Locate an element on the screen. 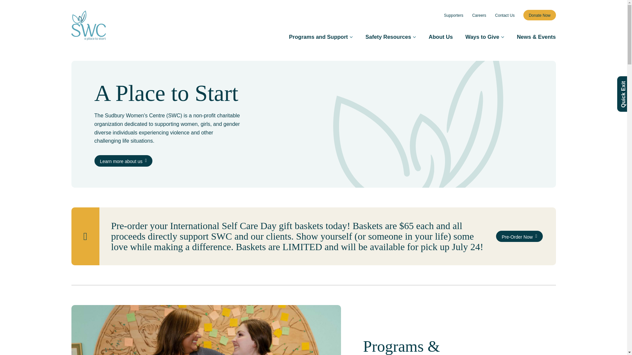 The image size is (632, 355). Donate Now is located at coordinates (539, 15).